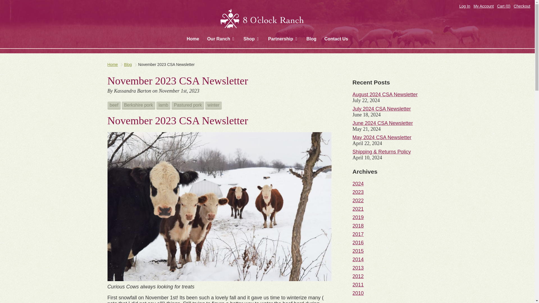 Image resolution: width=539 pixels, height=303 pixels. I want to click on Log In, so click(464, 6).